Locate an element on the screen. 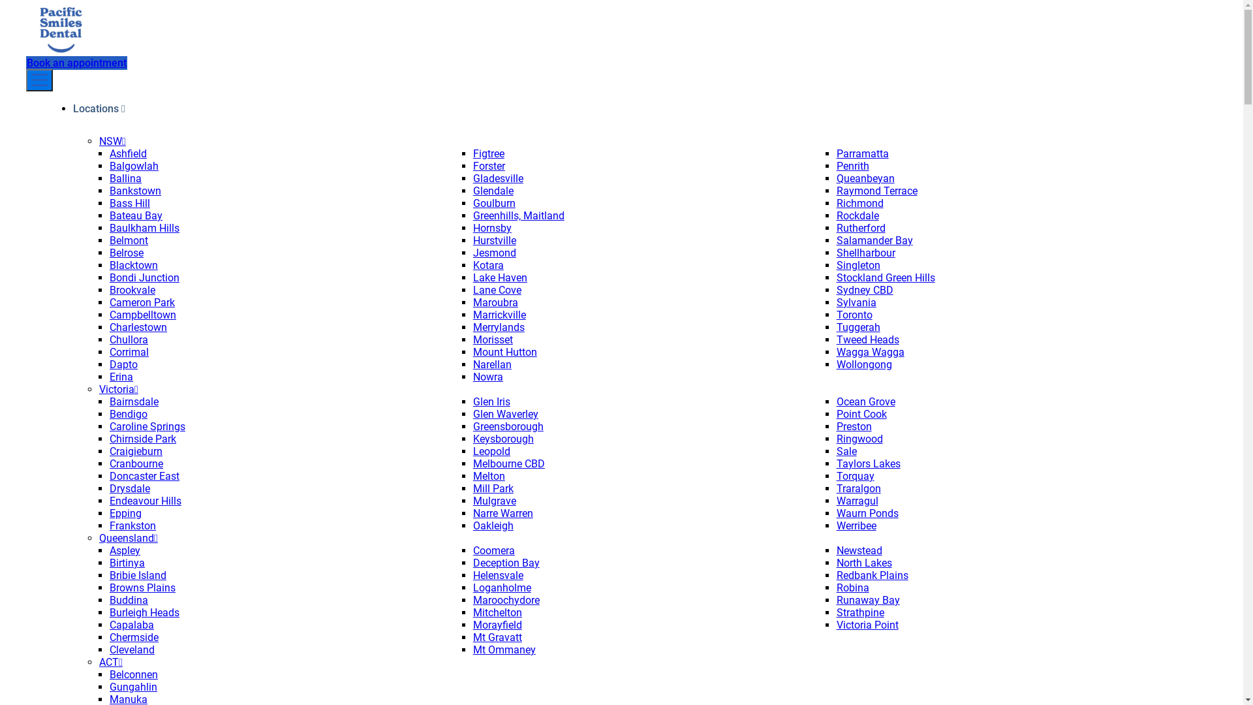  Mount Hutton is located at coordinates (505, 352).